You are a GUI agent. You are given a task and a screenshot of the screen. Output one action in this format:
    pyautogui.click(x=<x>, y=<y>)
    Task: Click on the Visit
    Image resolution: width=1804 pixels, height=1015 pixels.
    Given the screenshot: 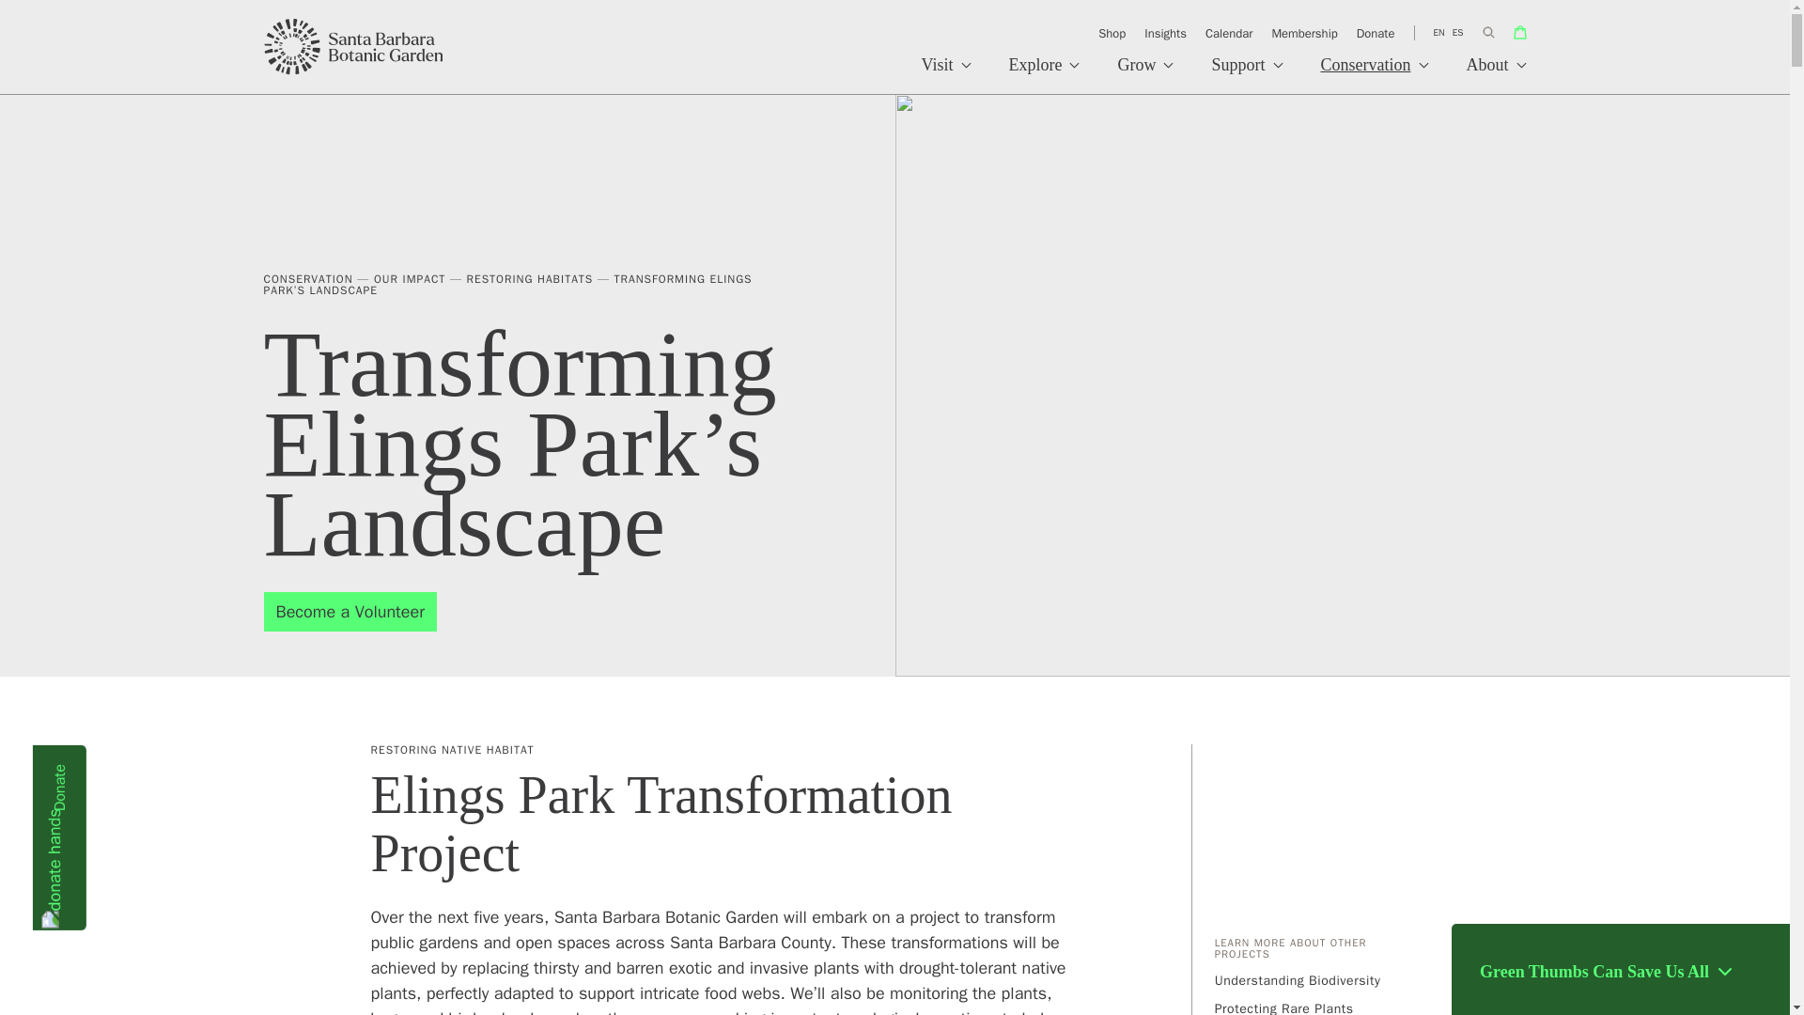 What is the action you would take?
    pyautogui.click(x=947, y=76)
    